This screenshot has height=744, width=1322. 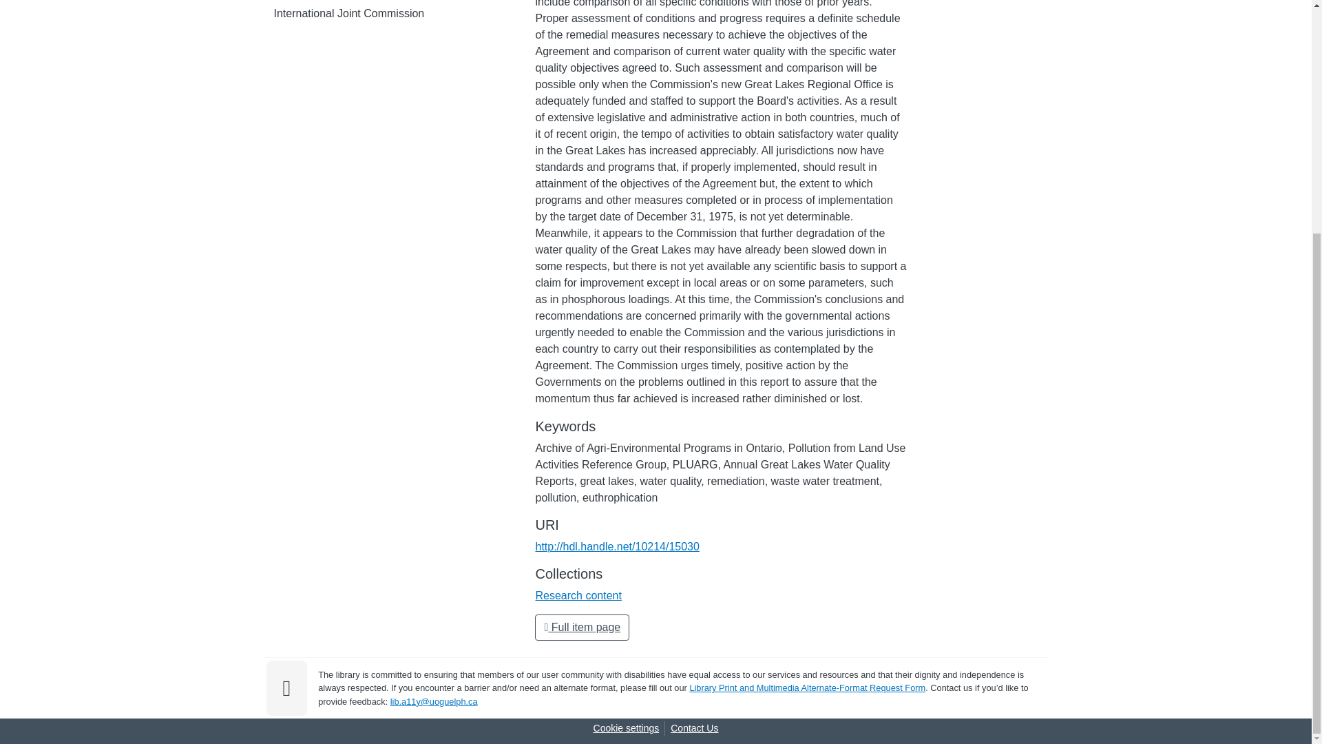 What do you see at coordinates (694, 728) in the screenshot?
I see `Contact Us` at bounding box center [694, 728].